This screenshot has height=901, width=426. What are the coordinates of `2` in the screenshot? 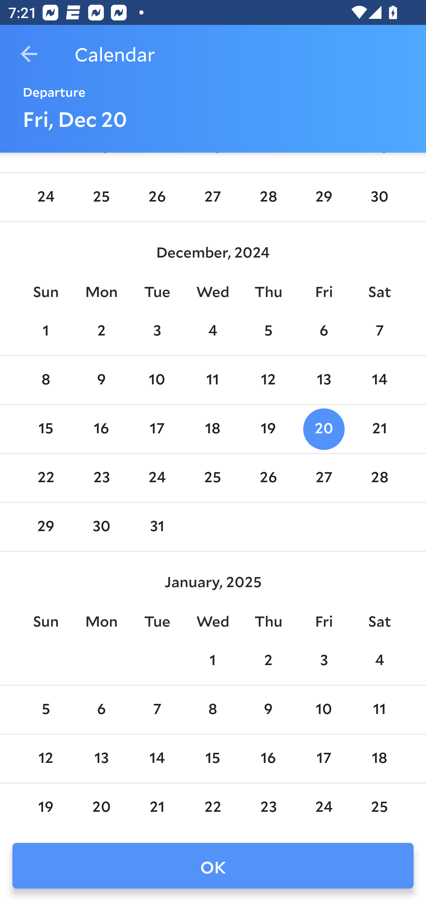 It's located at (268, 661).